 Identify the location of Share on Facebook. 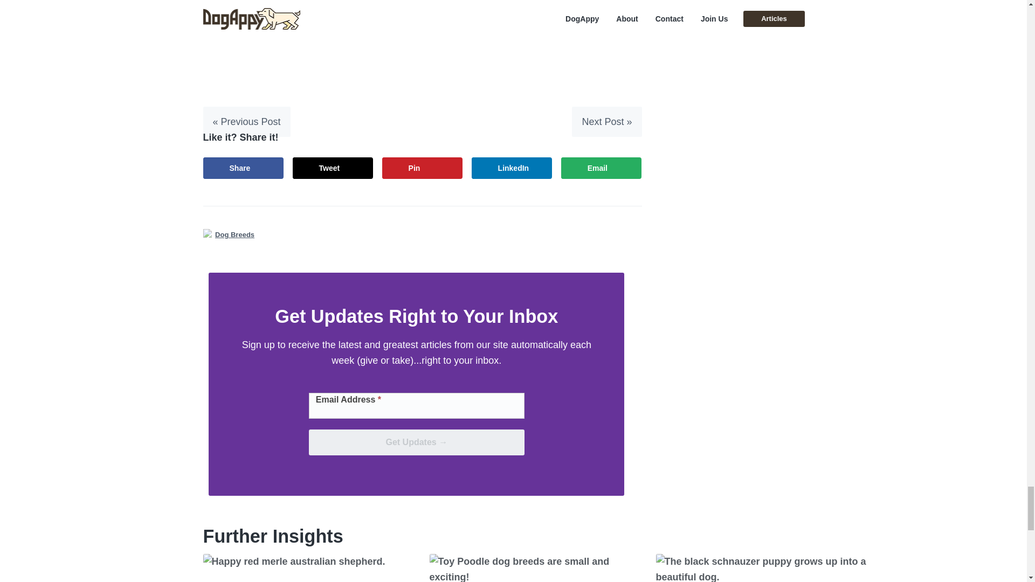
(243, 168).